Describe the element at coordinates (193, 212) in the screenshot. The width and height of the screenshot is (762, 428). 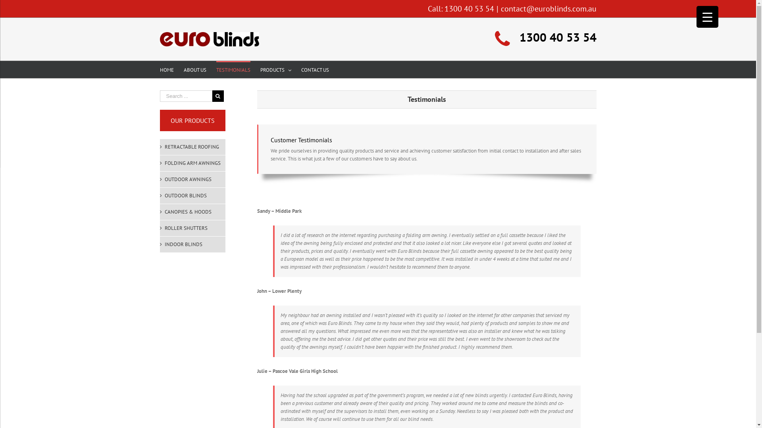
I see `CANOPIES & HOODS` at that location.